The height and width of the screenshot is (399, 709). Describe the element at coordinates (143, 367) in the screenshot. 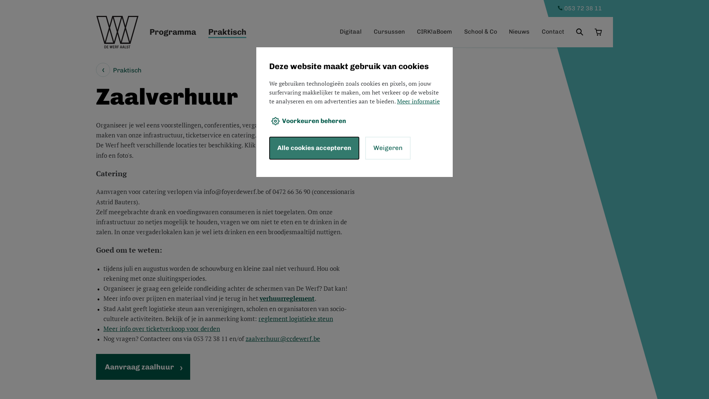

I see `Aanvraag zaalhuur` at that location.